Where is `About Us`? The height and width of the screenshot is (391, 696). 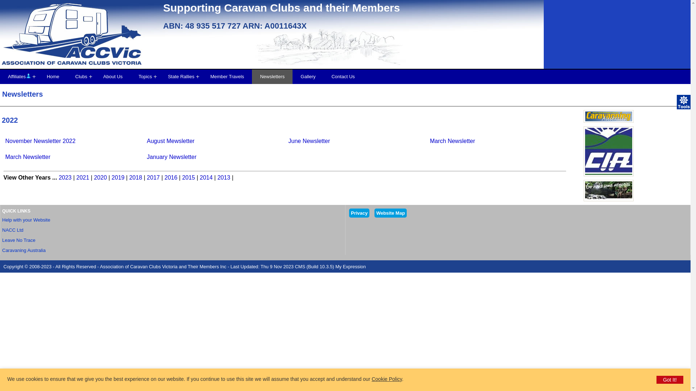
About Us is located at coordinates (113, 77).